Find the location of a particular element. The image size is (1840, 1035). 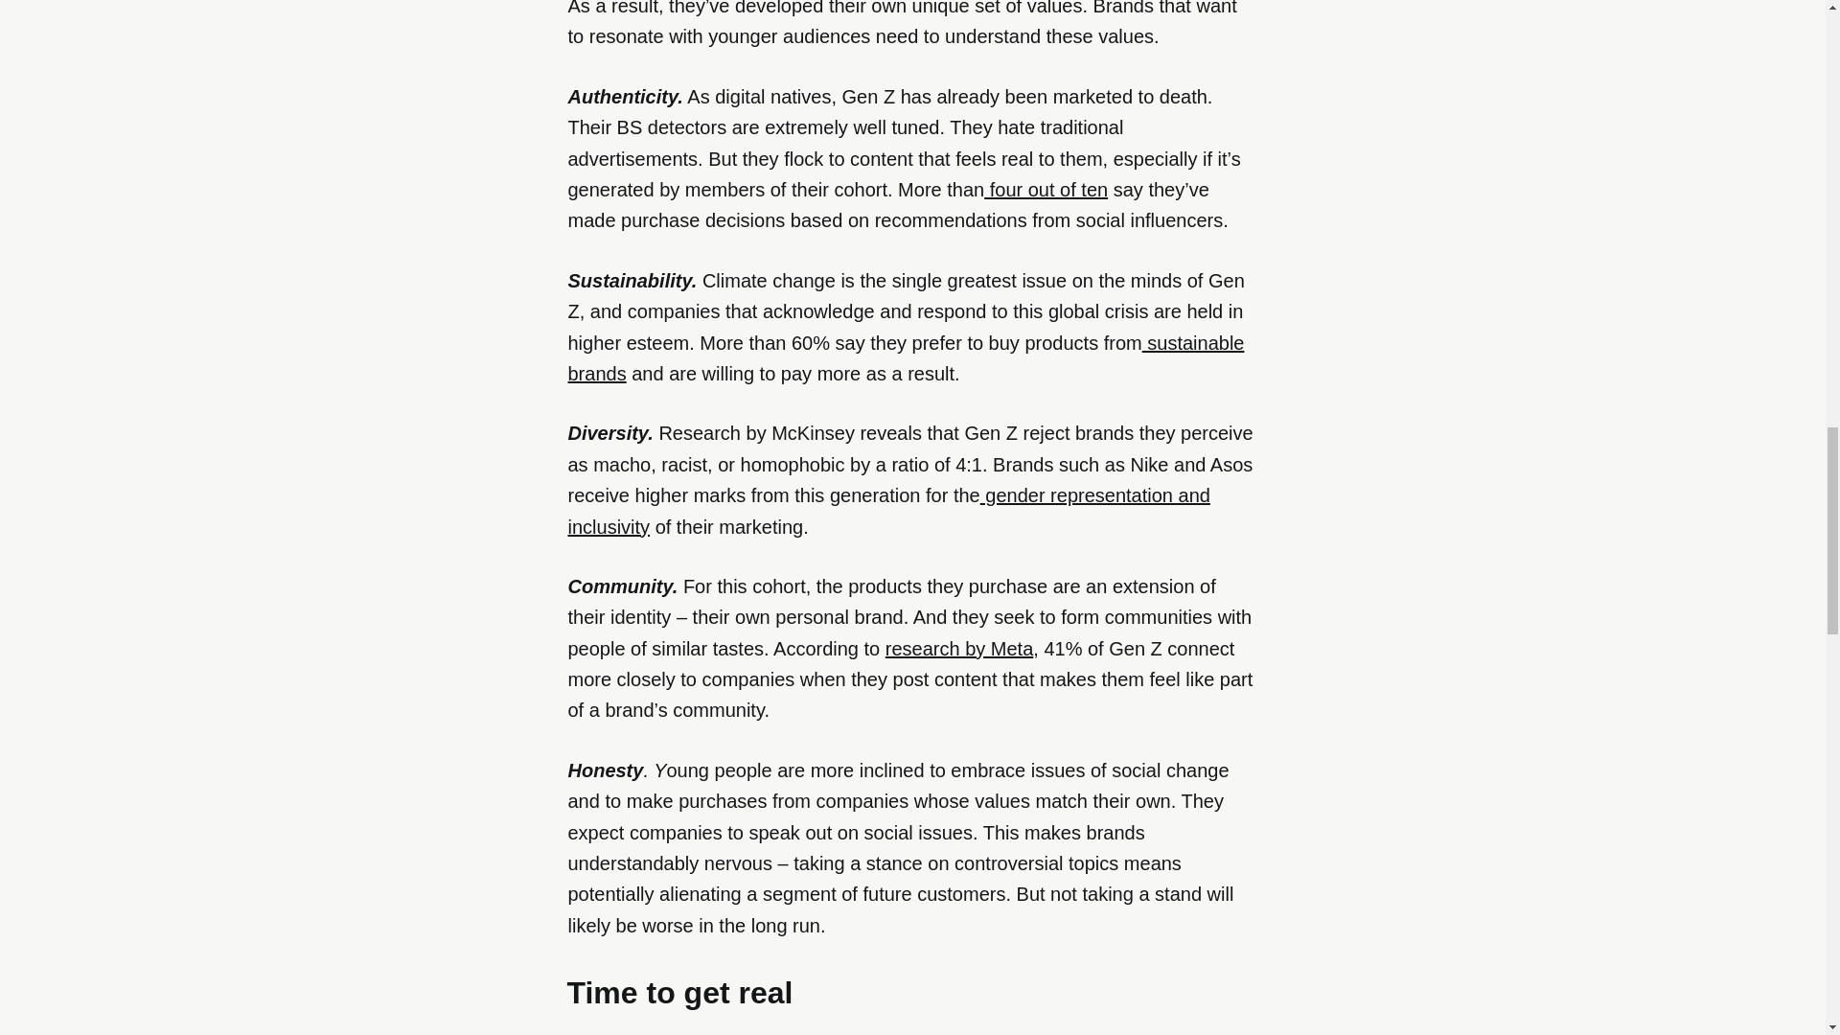

sustainable brands is located at coordinates (905, 357).